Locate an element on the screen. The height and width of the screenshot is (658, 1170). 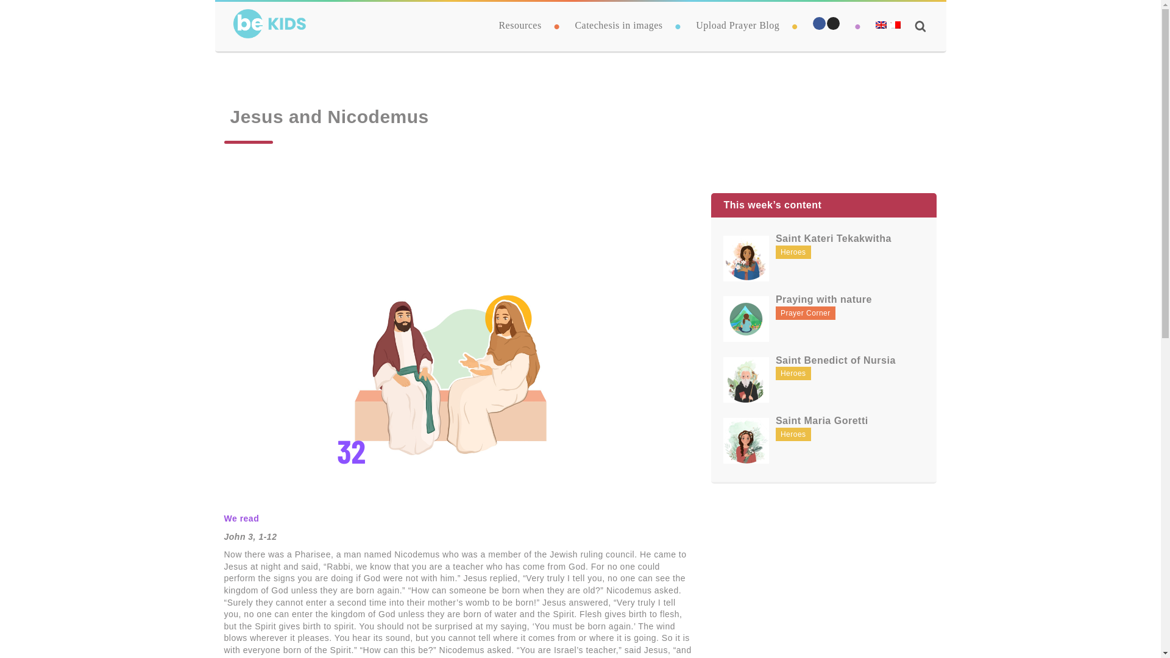
Heroes is located at coordinates (793, 434).